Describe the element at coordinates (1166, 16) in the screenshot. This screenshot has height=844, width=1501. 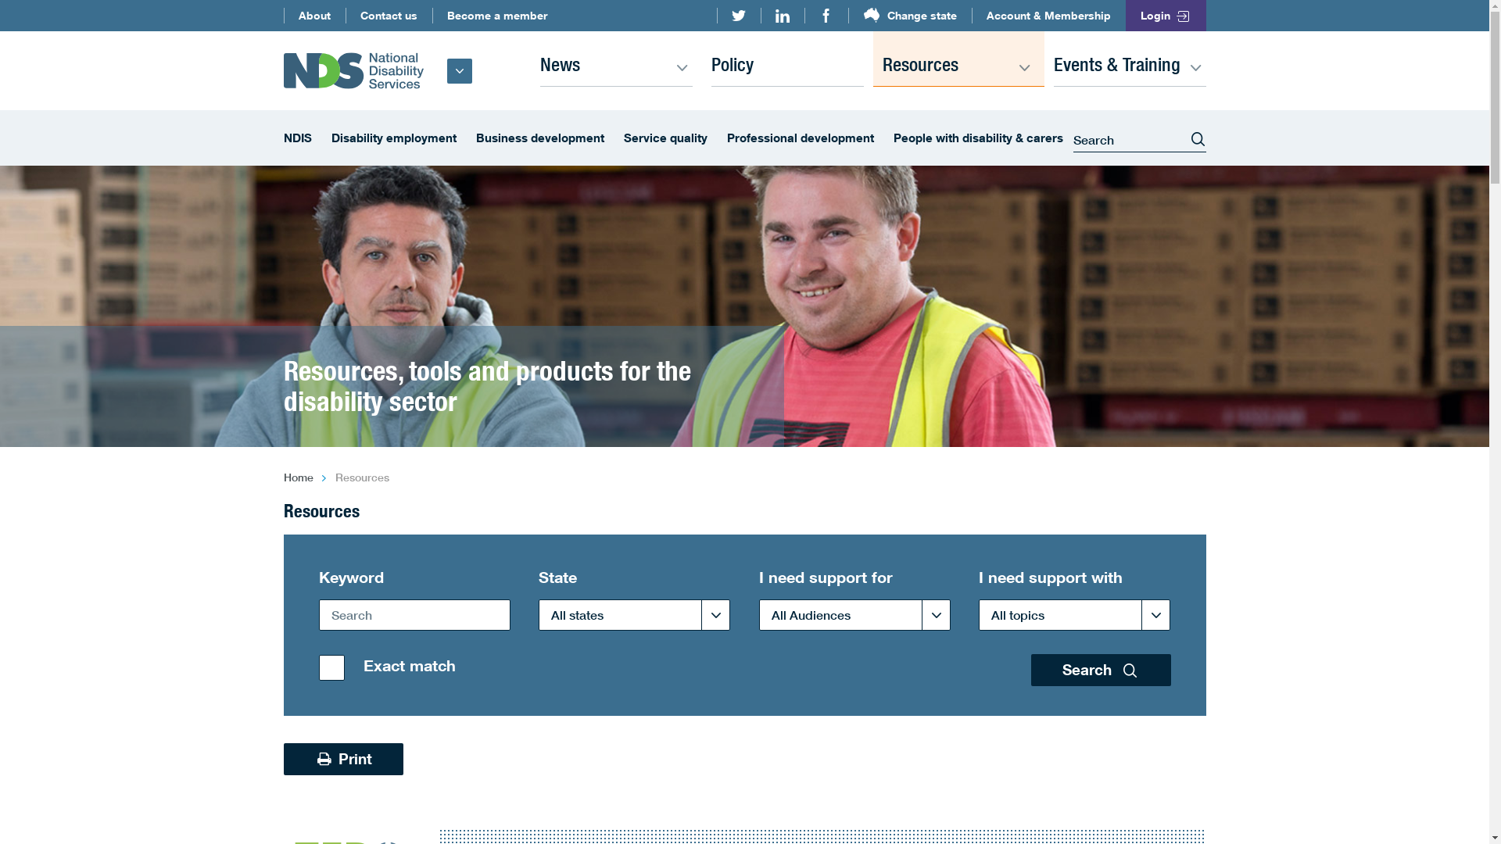
I see `Login` at that location.